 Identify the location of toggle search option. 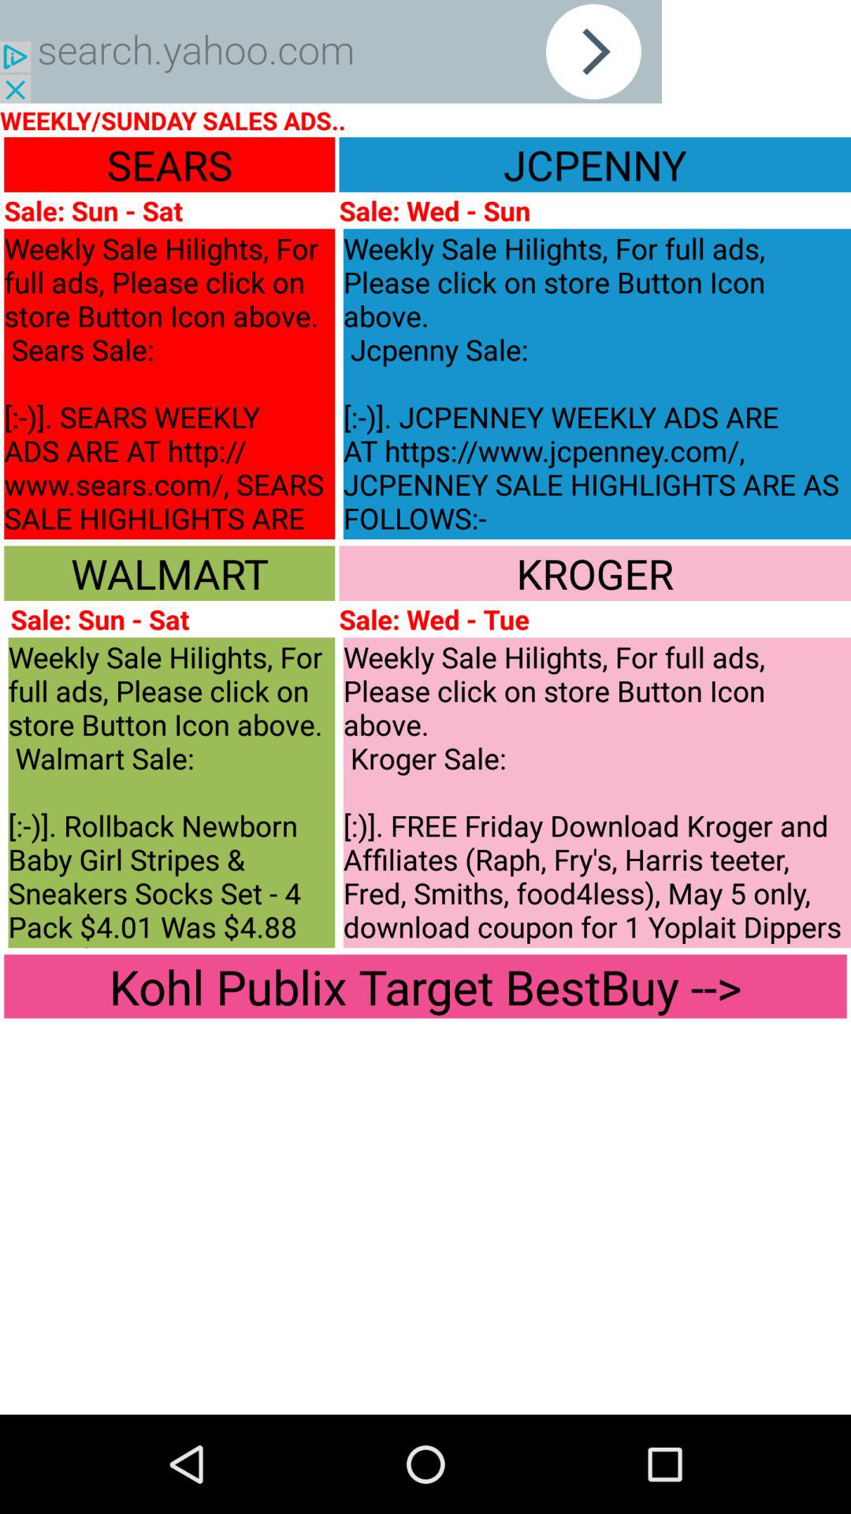
(331, 52).